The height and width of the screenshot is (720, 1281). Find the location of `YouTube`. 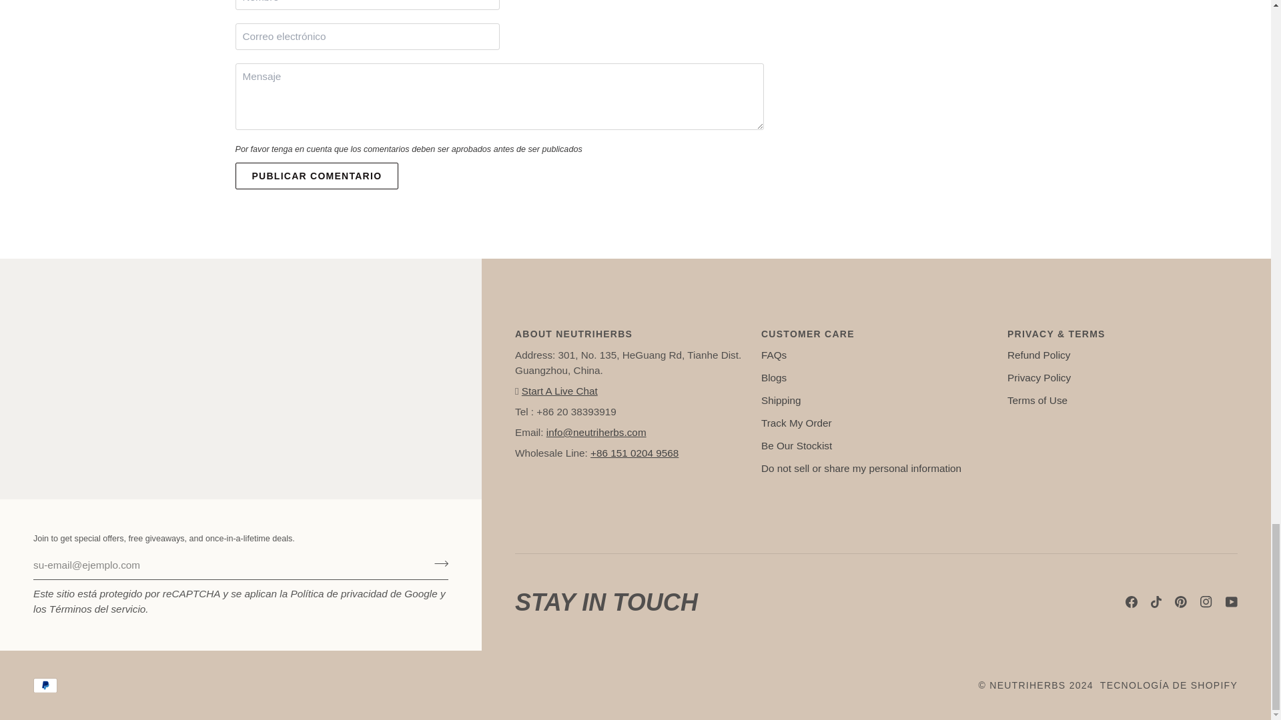

YouTube is located at coordinates (1232, 601).